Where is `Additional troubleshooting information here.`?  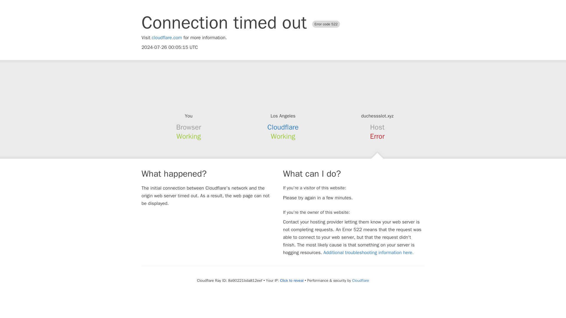
Additional troubleshooting information here. is located at coordinates (368, 253).